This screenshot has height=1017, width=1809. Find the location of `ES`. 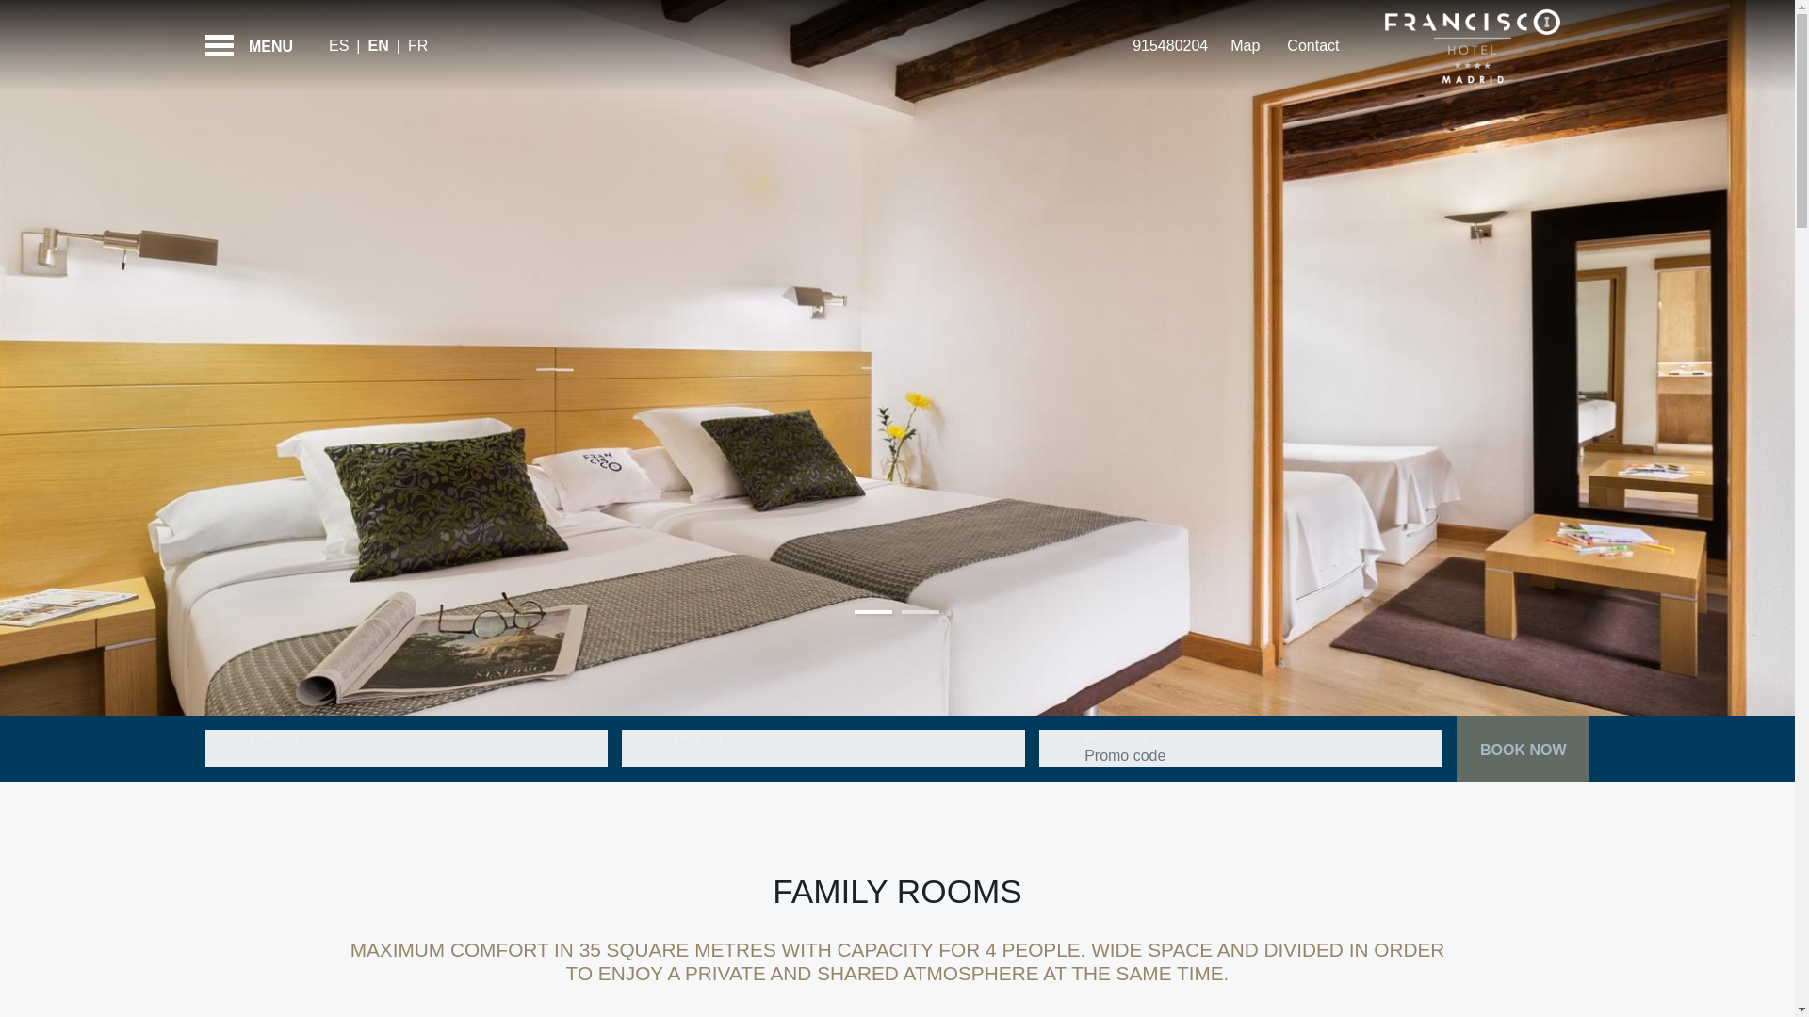

ES is located at coordinates (343, 45).